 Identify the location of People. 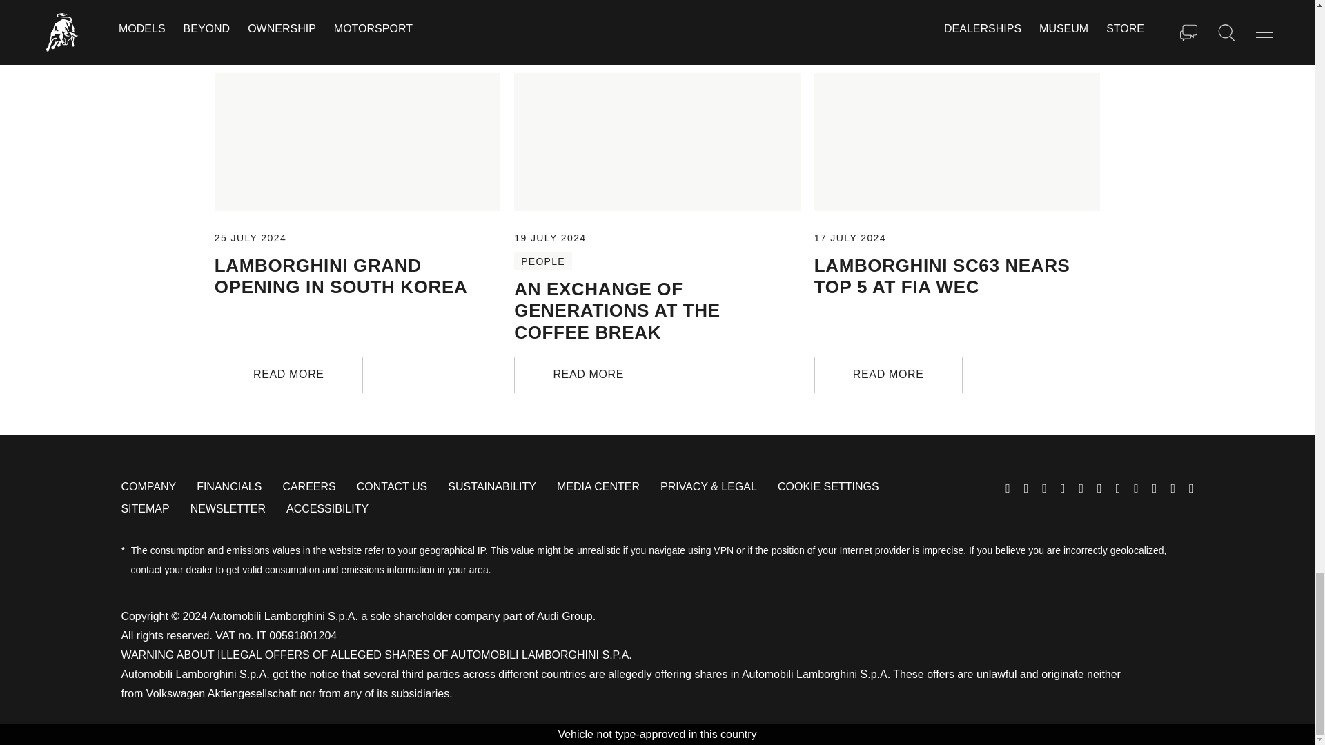
(542, 261).